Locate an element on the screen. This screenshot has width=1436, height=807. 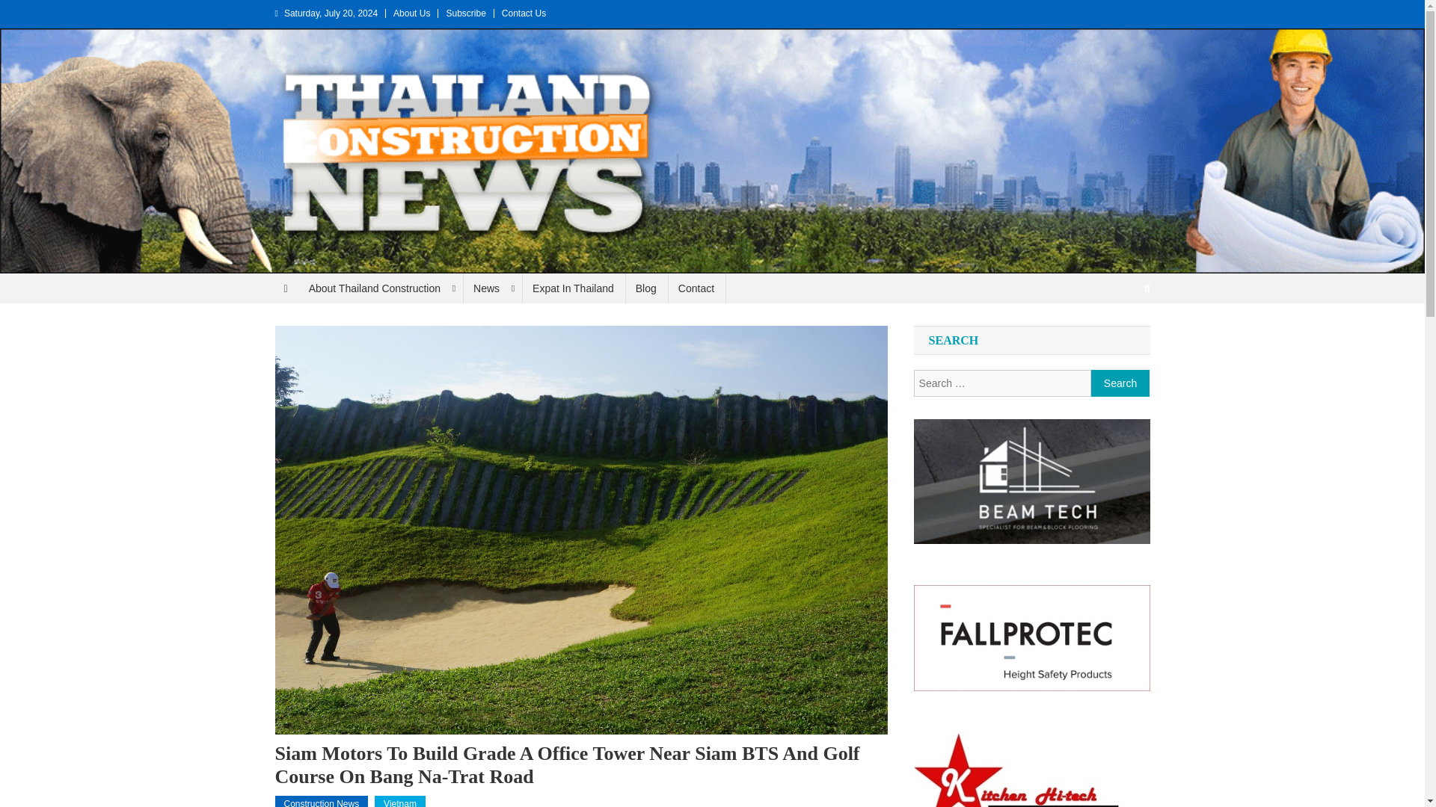
Thailand Construction and Engineering News is located at coordinates (259, 288).